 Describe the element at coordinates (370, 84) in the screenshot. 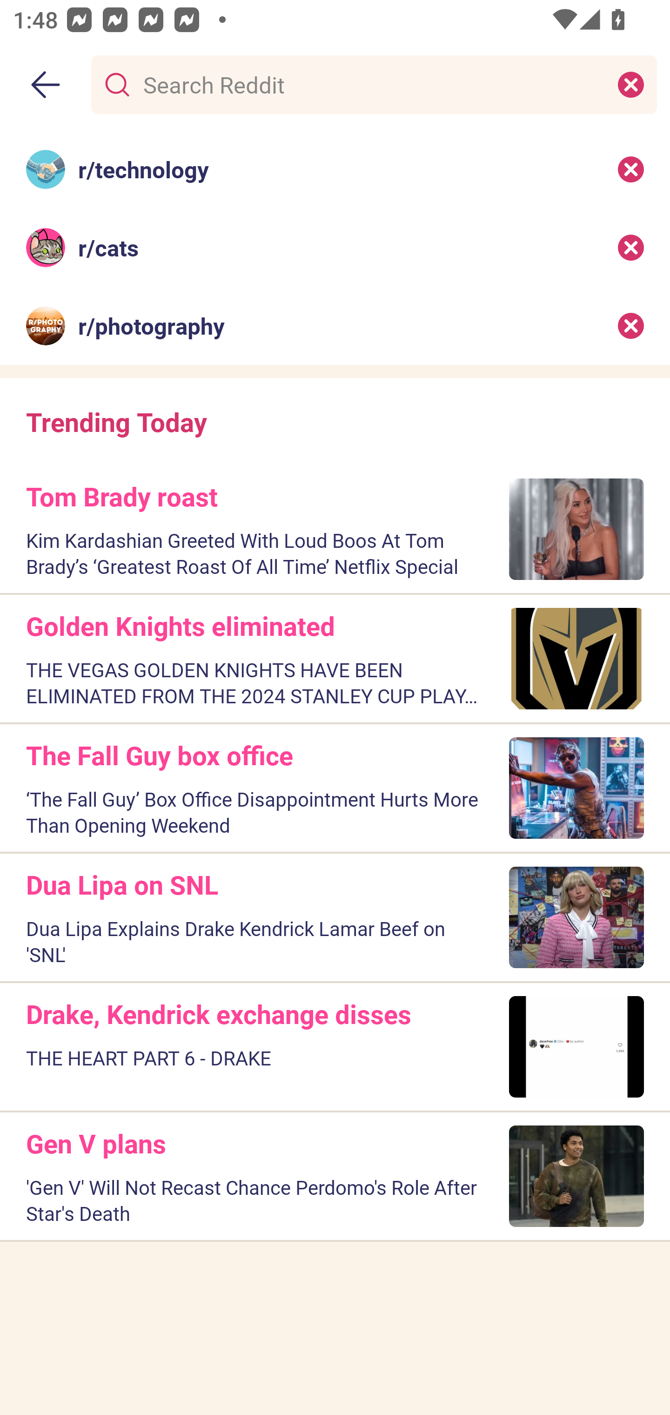

I see `Search Reddit` at that location.